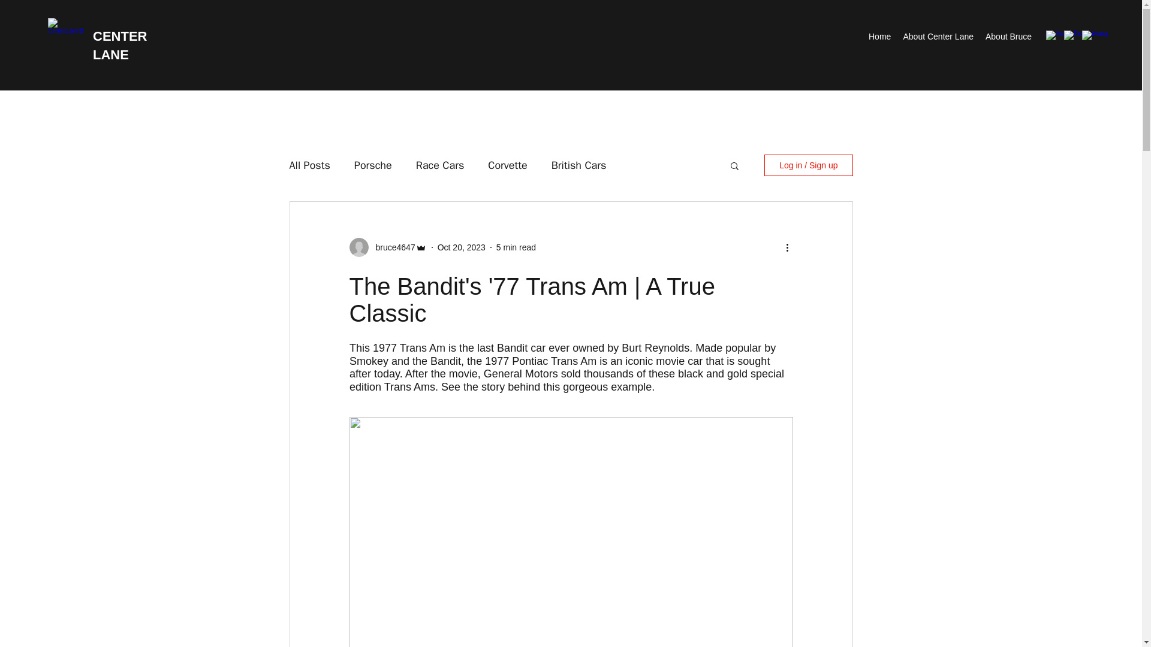  What do you see at coordinates (507, 165) in the screenshot?
I see `Corvette` at bounding box center [507, 165].